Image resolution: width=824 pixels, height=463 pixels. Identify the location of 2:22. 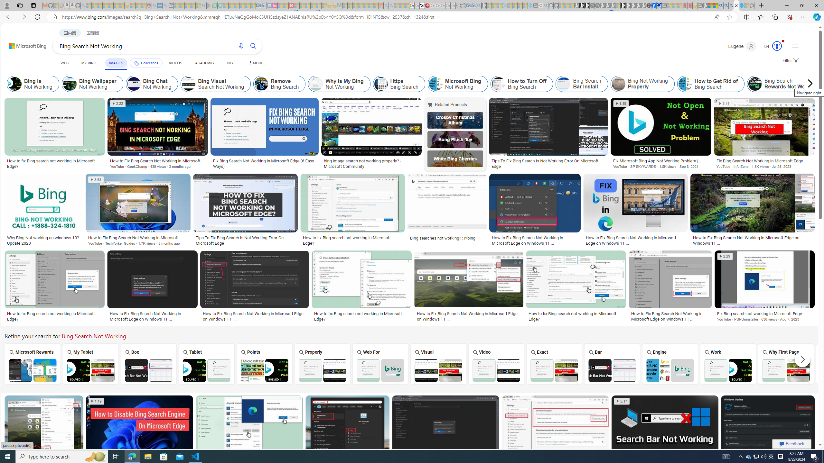
(118, 104).